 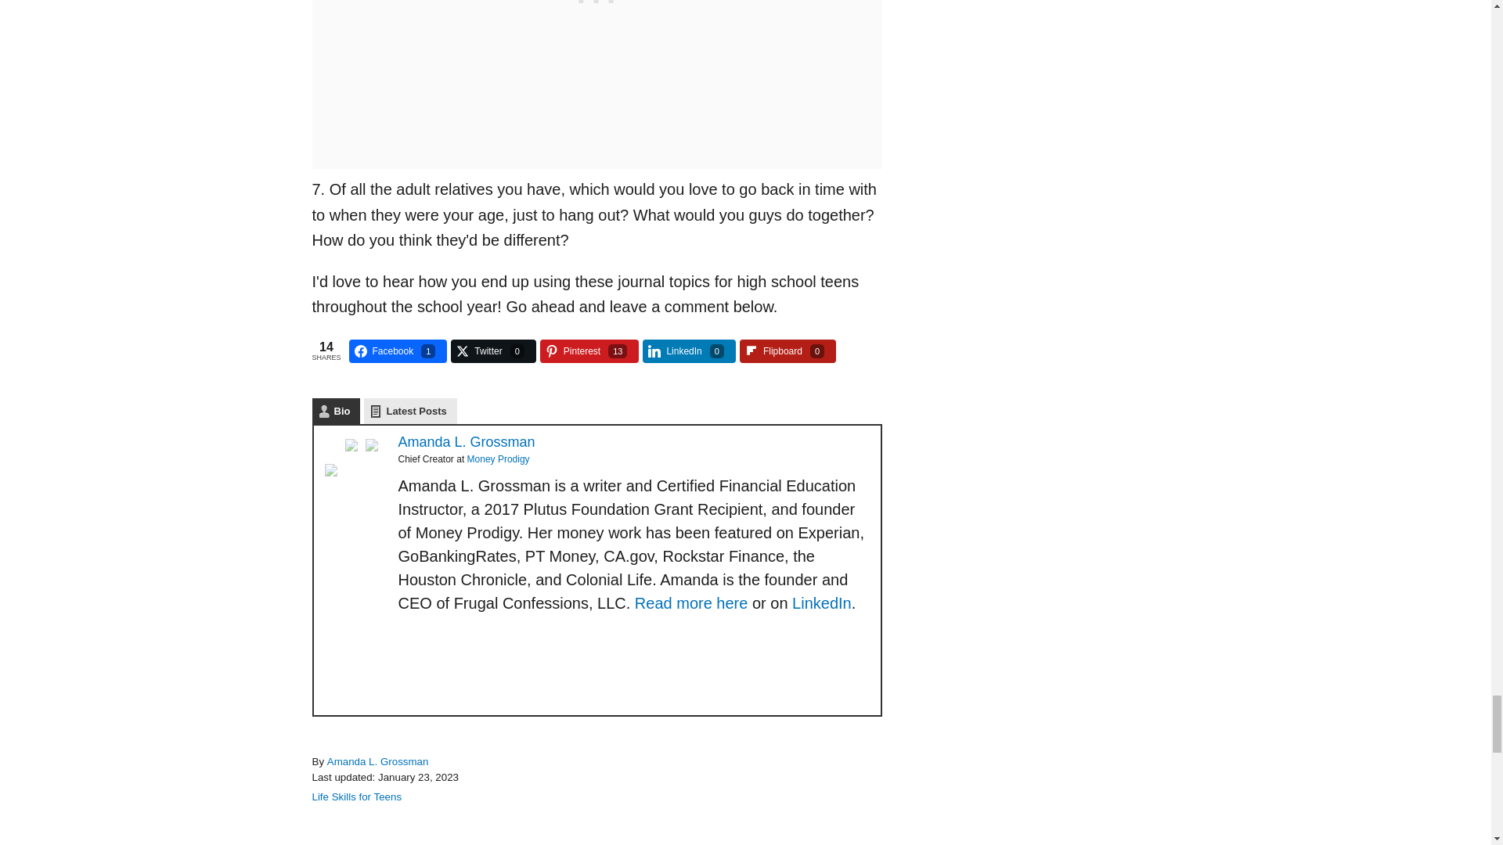 I want to click on Twitter0, so click(x=493, y=351).